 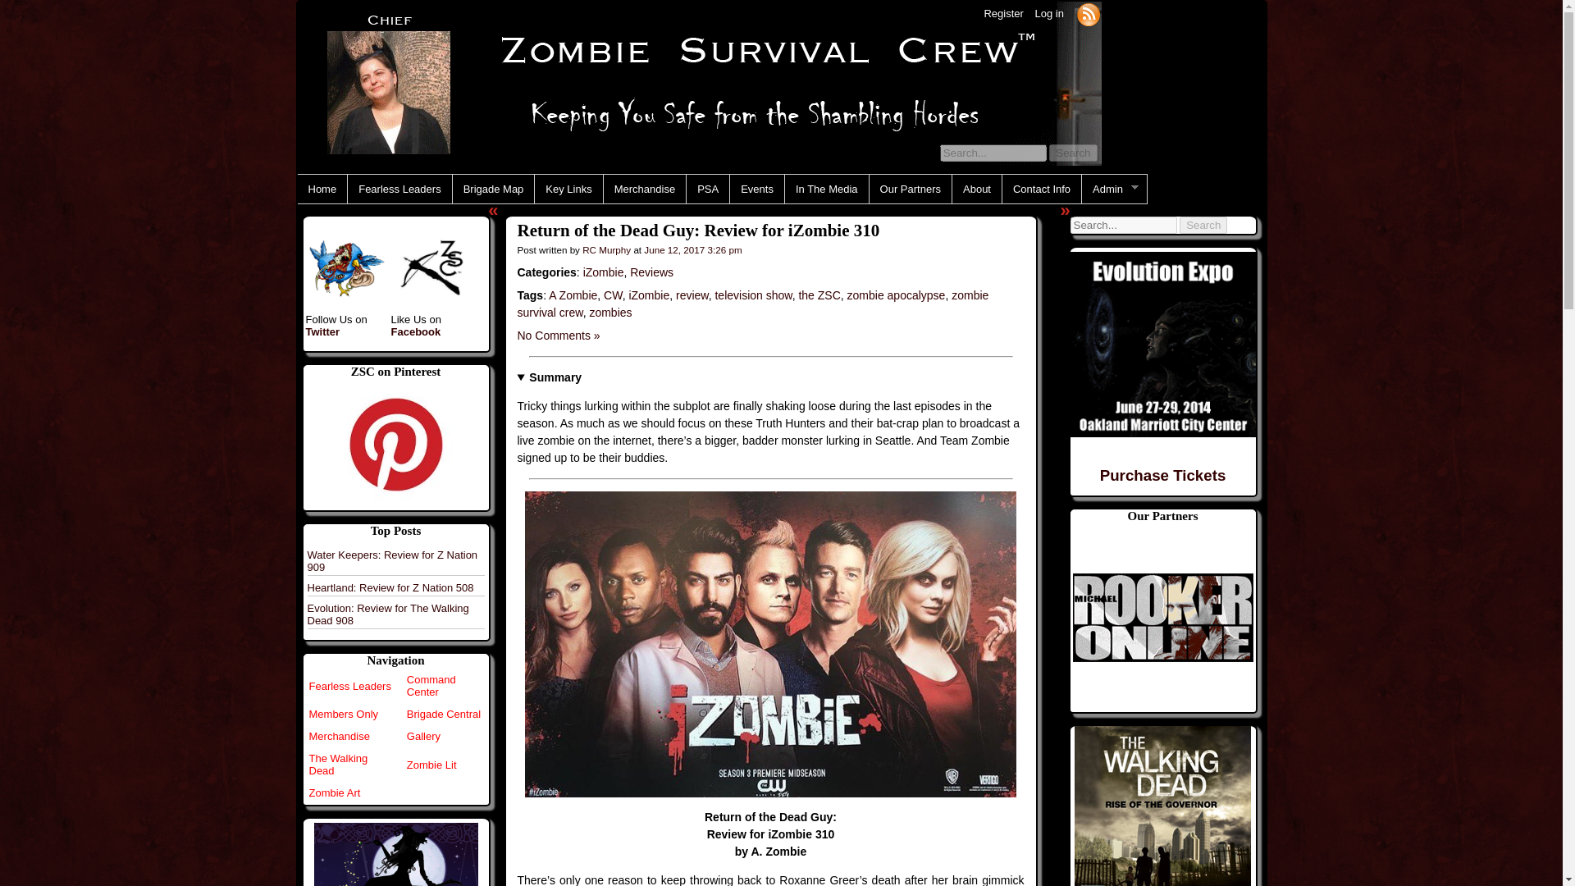 I want to click on Search, so click(x=1203, y=225).